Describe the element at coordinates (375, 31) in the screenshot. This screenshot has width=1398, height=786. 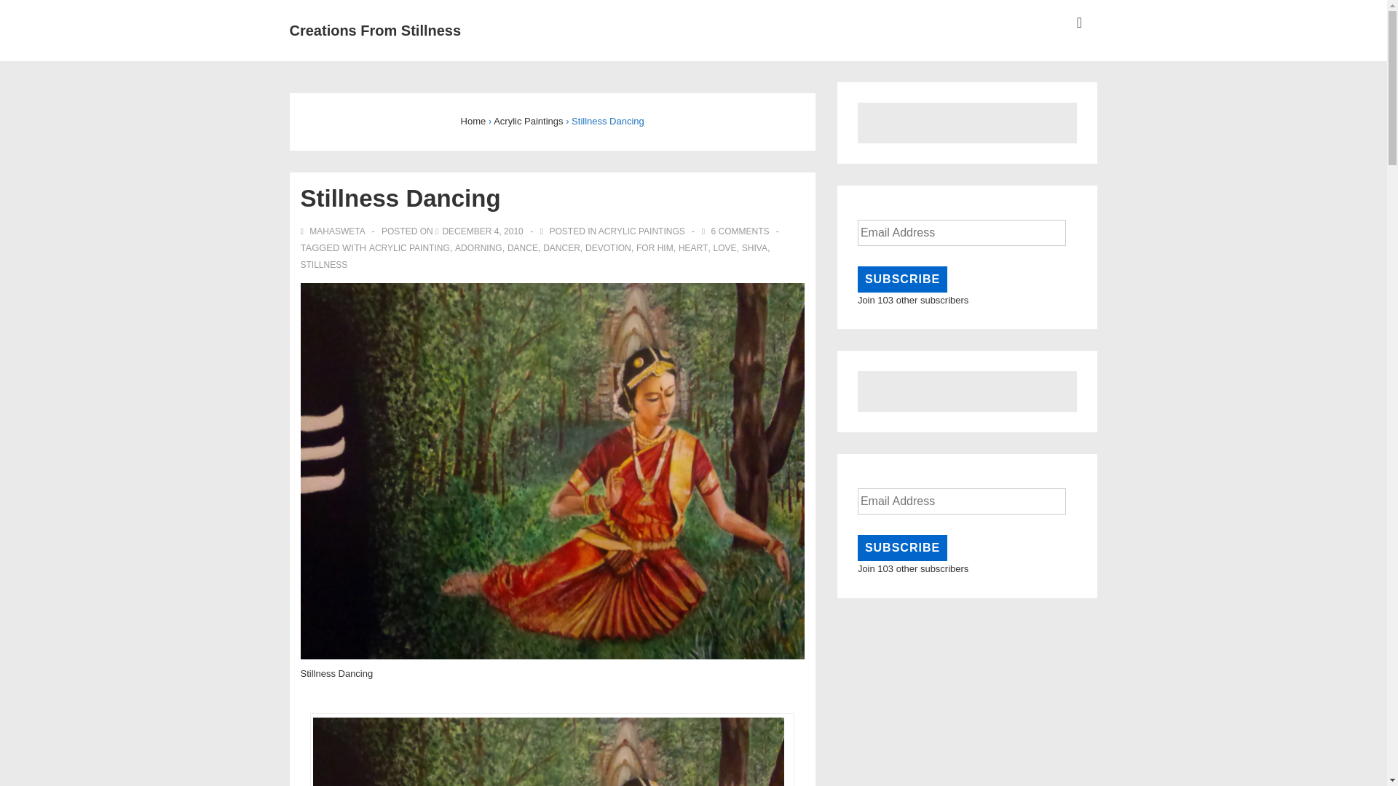
I see `Creations From Stillness` at that location.